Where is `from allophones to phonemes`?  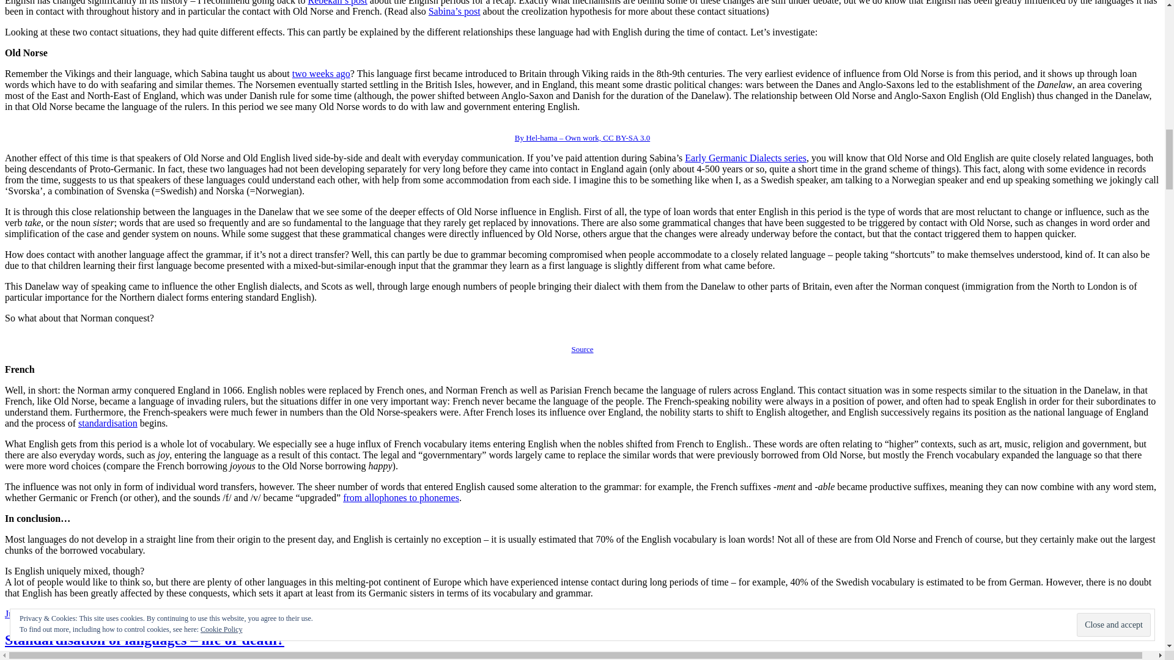
from allophones to phonemes is located at coordinates (401, 497).